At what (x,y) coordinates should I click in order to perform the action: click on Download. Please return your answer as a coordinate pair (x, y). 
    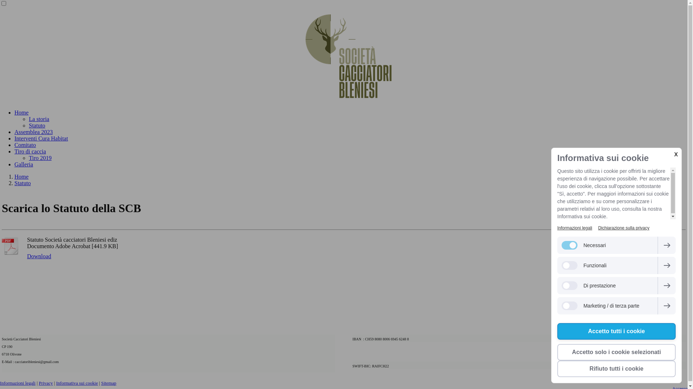
    Looking at the image, I should click on (39, 256).